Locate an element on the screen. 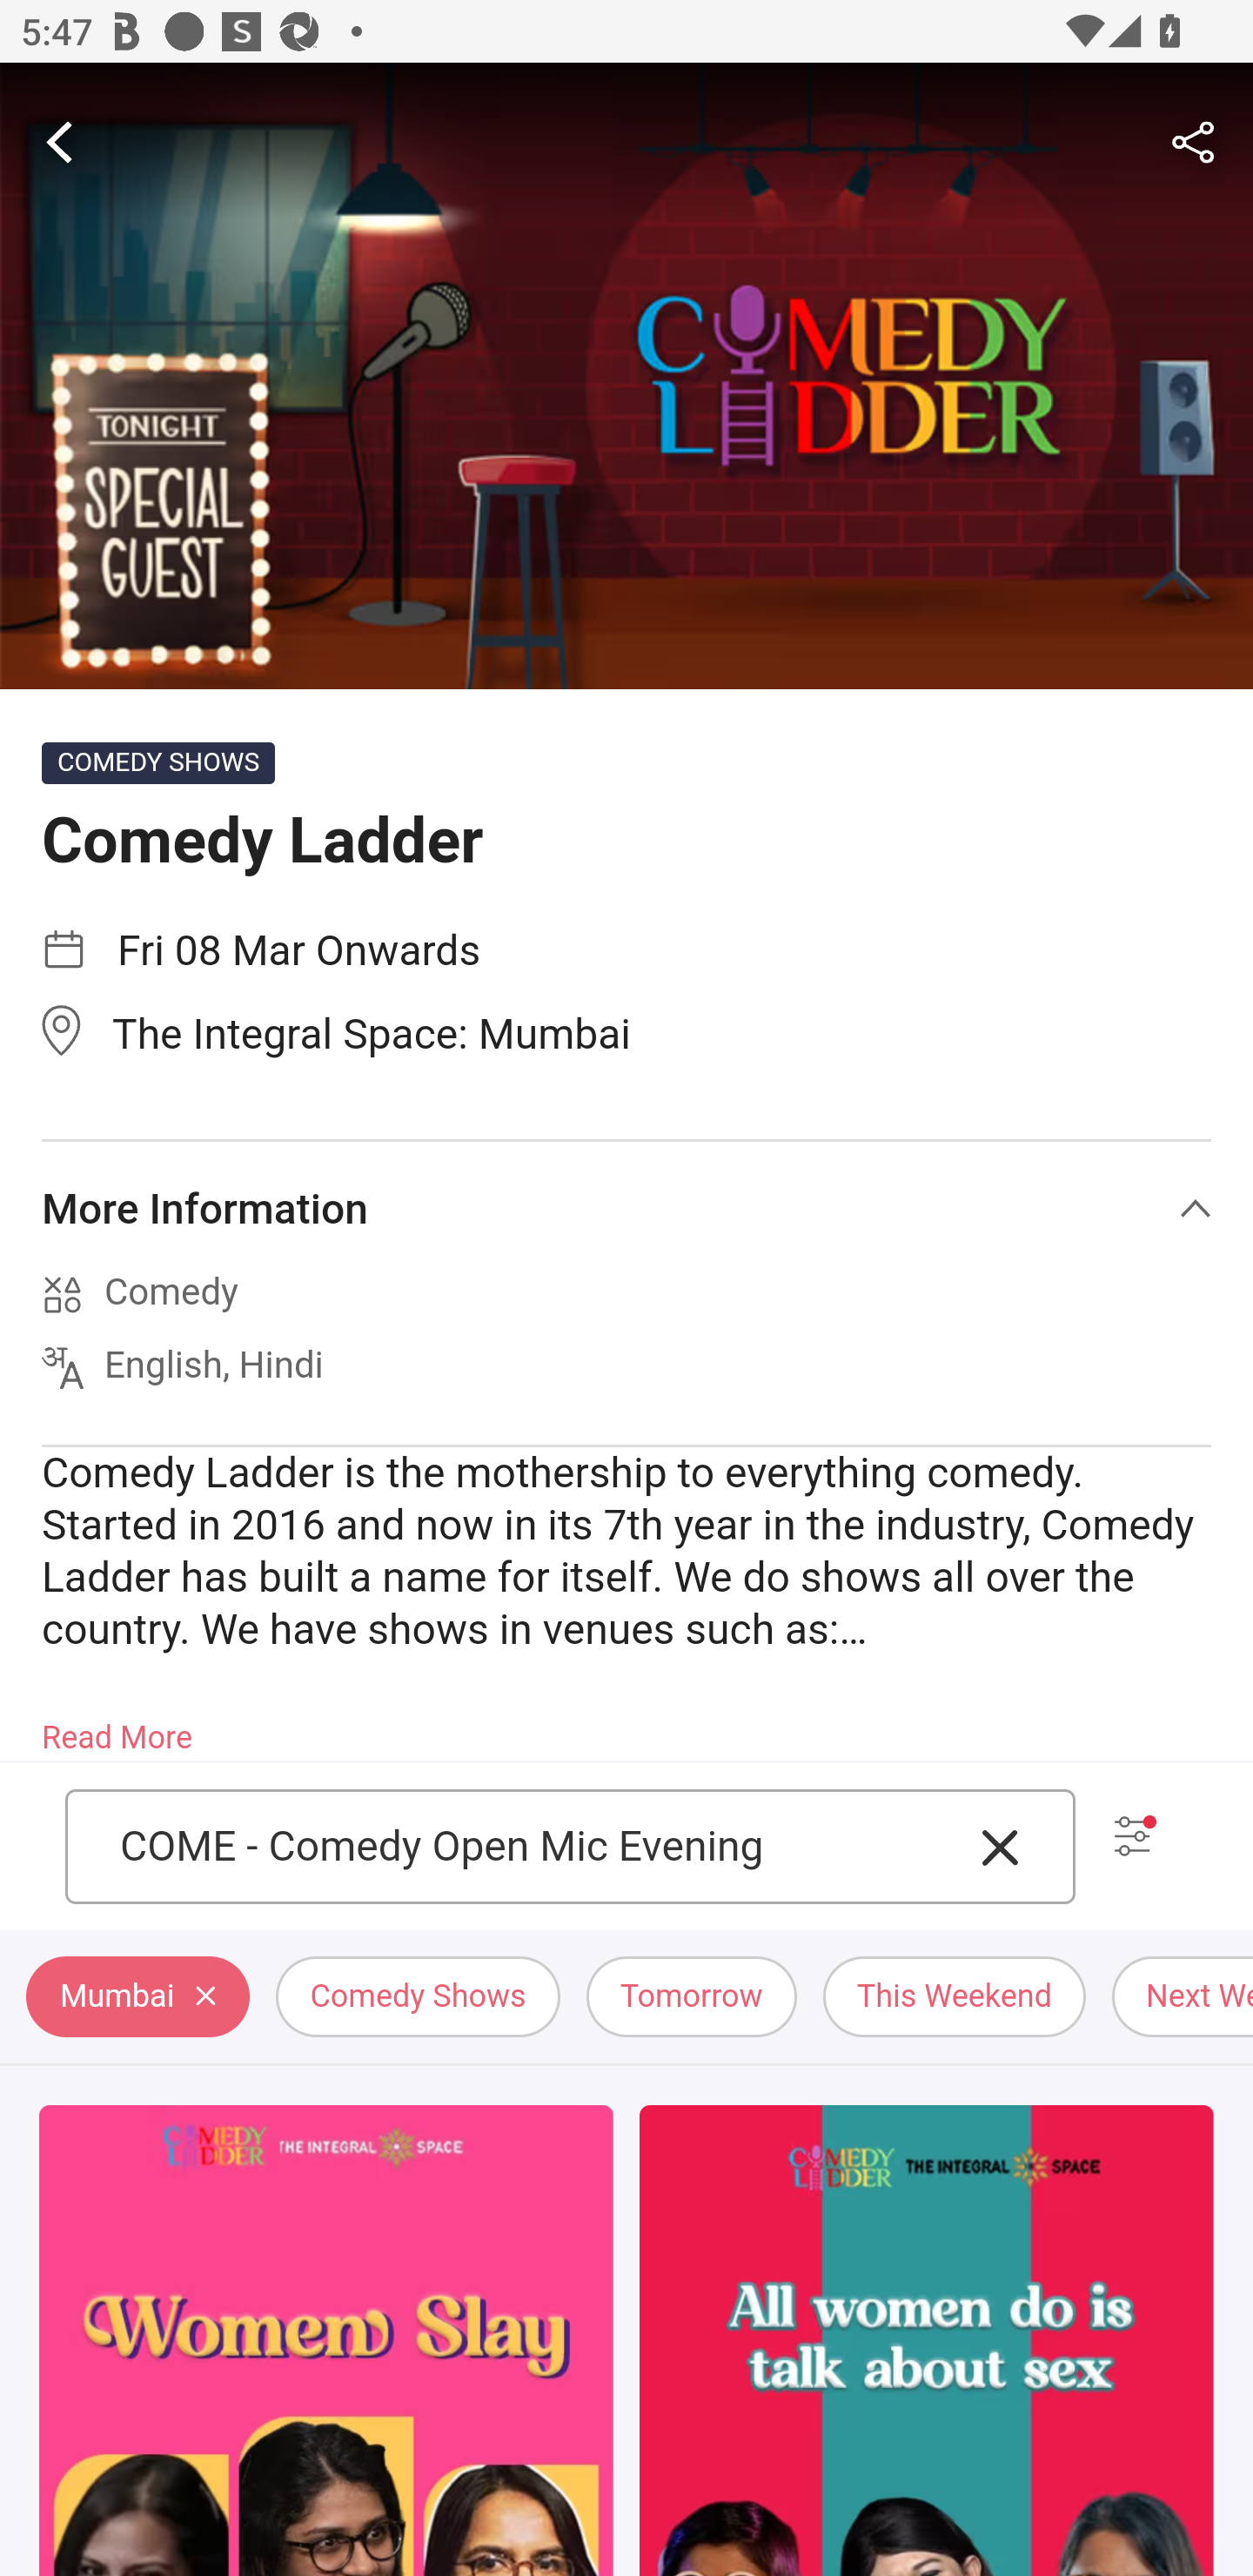  This Weekend is located at coordinates (955, 1997).